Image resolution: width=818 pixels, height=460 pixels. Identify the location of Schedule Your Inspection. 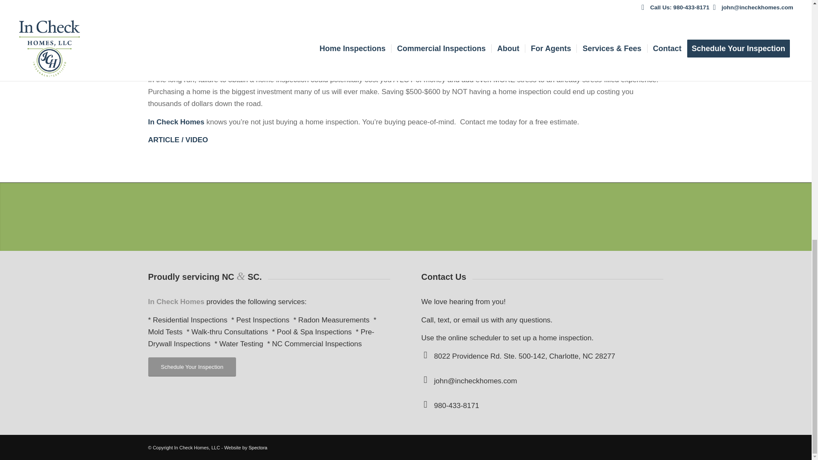
(192, 367).